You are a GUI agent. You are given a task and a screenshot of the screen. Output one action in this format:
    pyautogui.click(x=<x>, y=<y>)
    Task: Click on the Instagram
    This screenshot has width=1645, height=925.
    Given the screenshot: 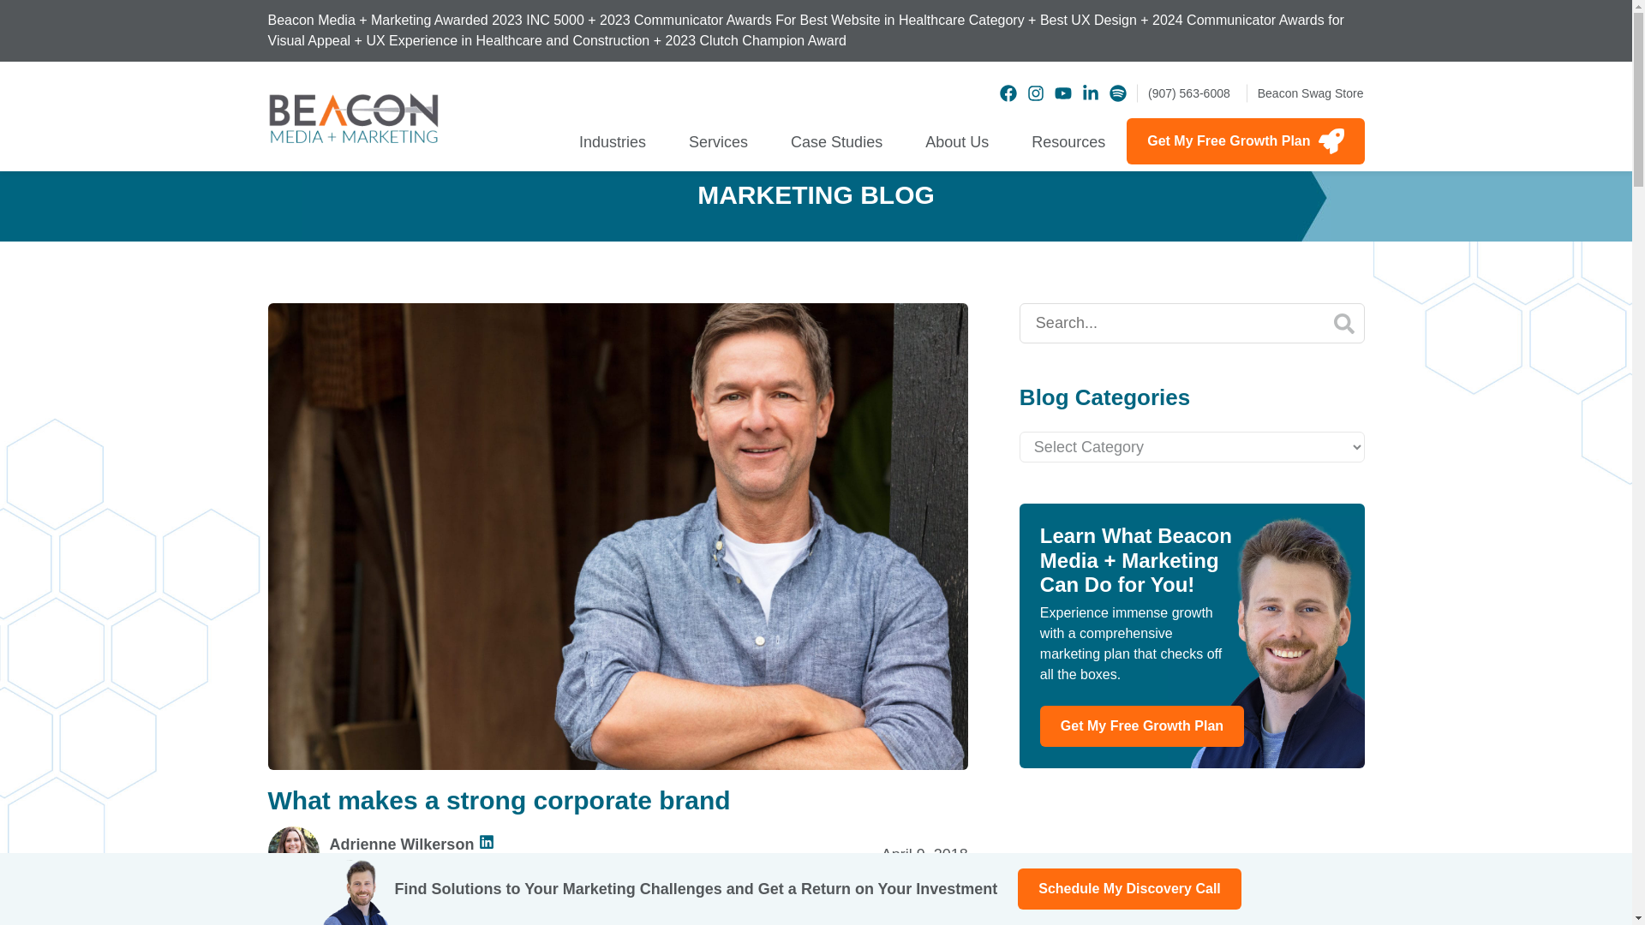 What is the action you would take?
    pyautogui.click(x=1035, y=92)
    